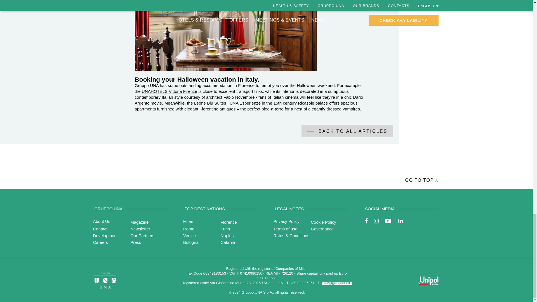 This screenshot has height=302, width=537. Describe the element at coordinates (100, 229) in the screenshot. I see `Contact` at that location.